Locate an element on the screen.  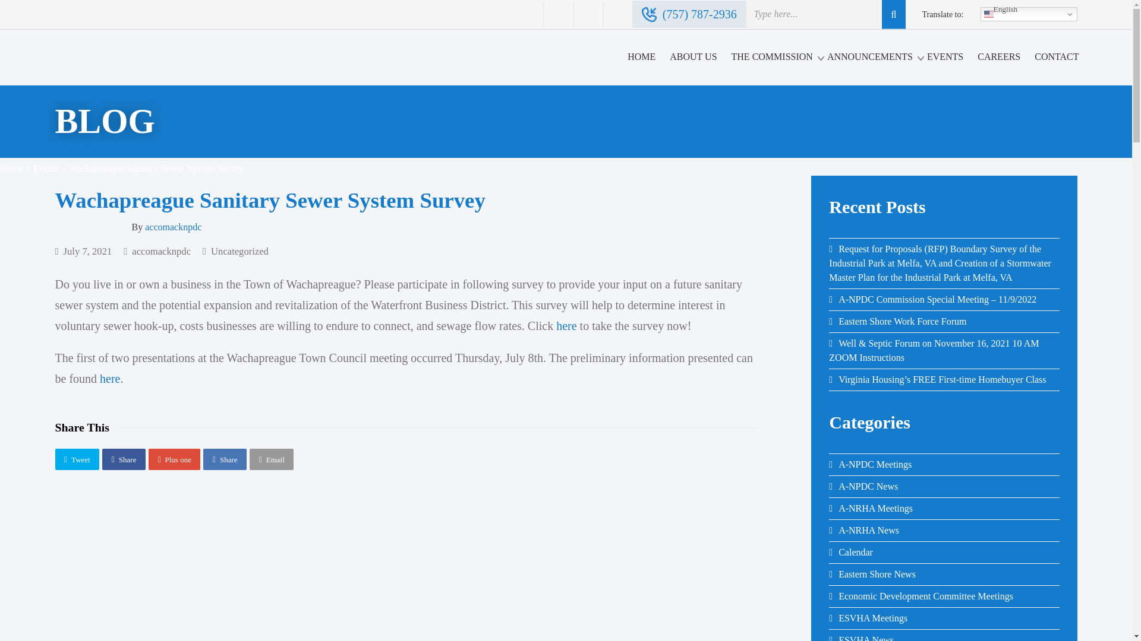
CAREERS is located at coordinates (998, 57).